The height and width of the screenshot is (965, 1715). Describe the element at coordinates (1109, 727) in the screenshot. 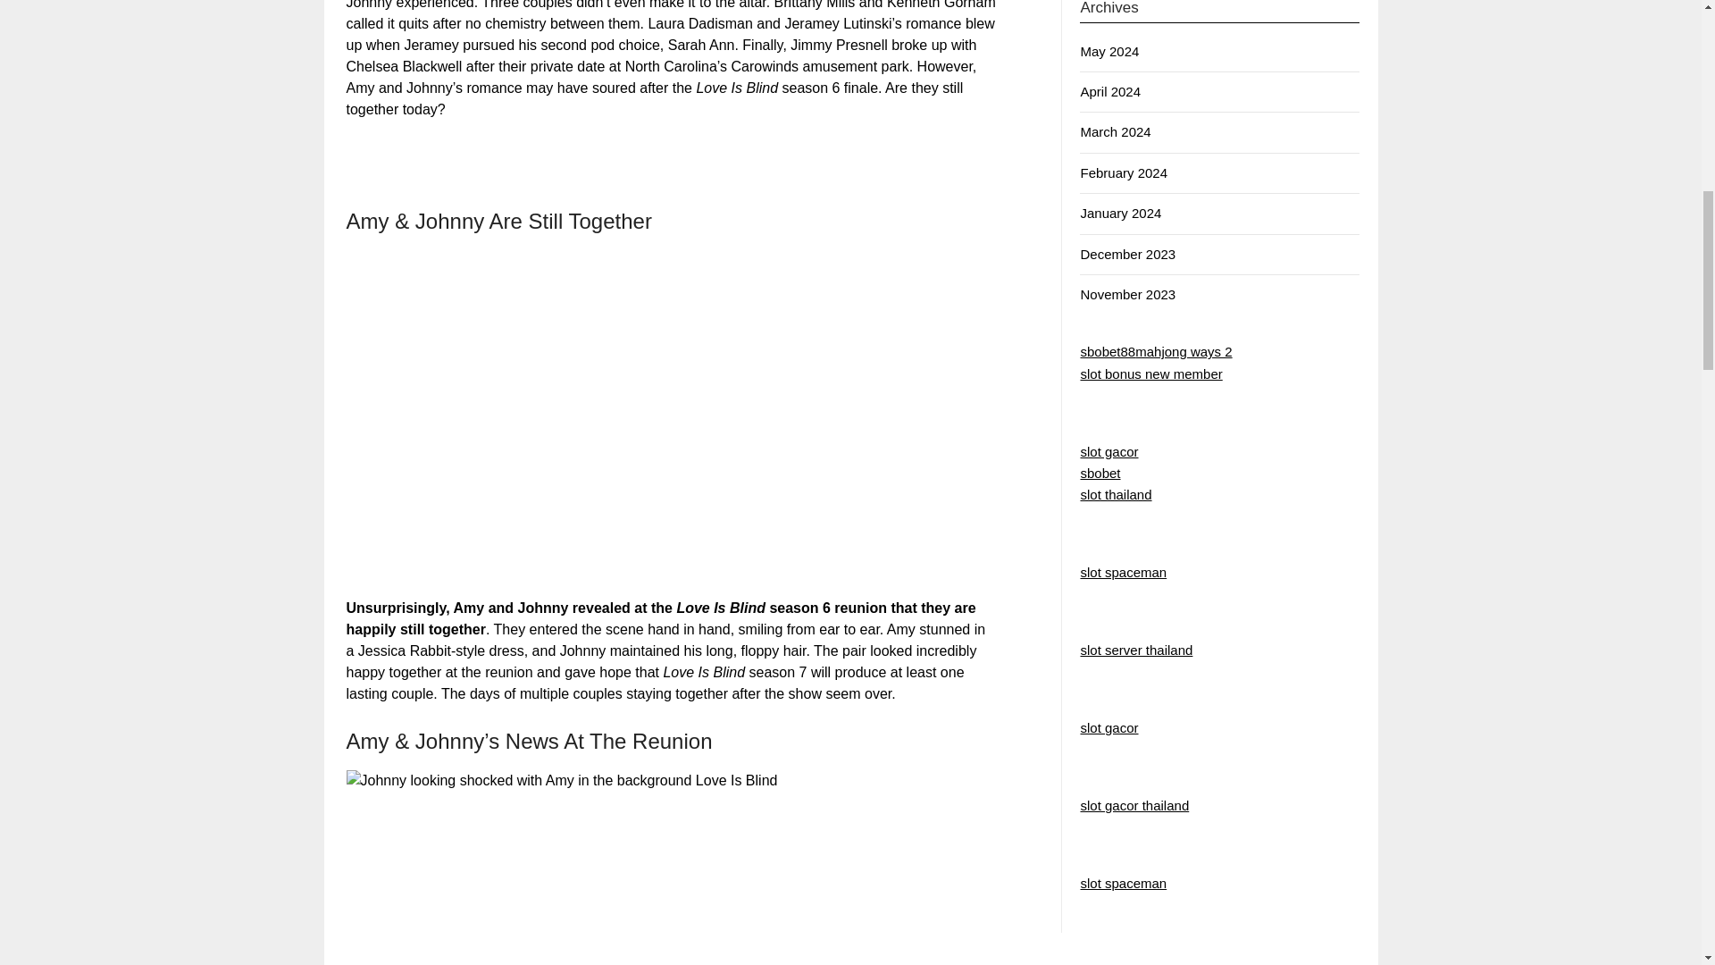

I see `slot gacor` at that location.